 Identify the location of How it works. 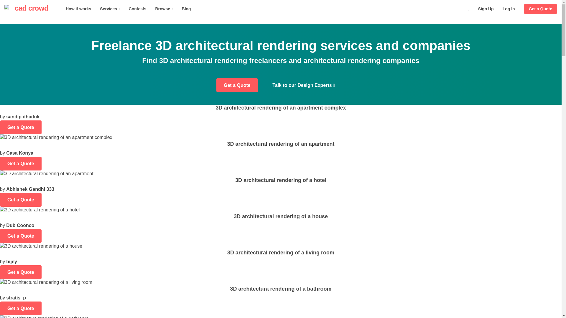
(78, 9).